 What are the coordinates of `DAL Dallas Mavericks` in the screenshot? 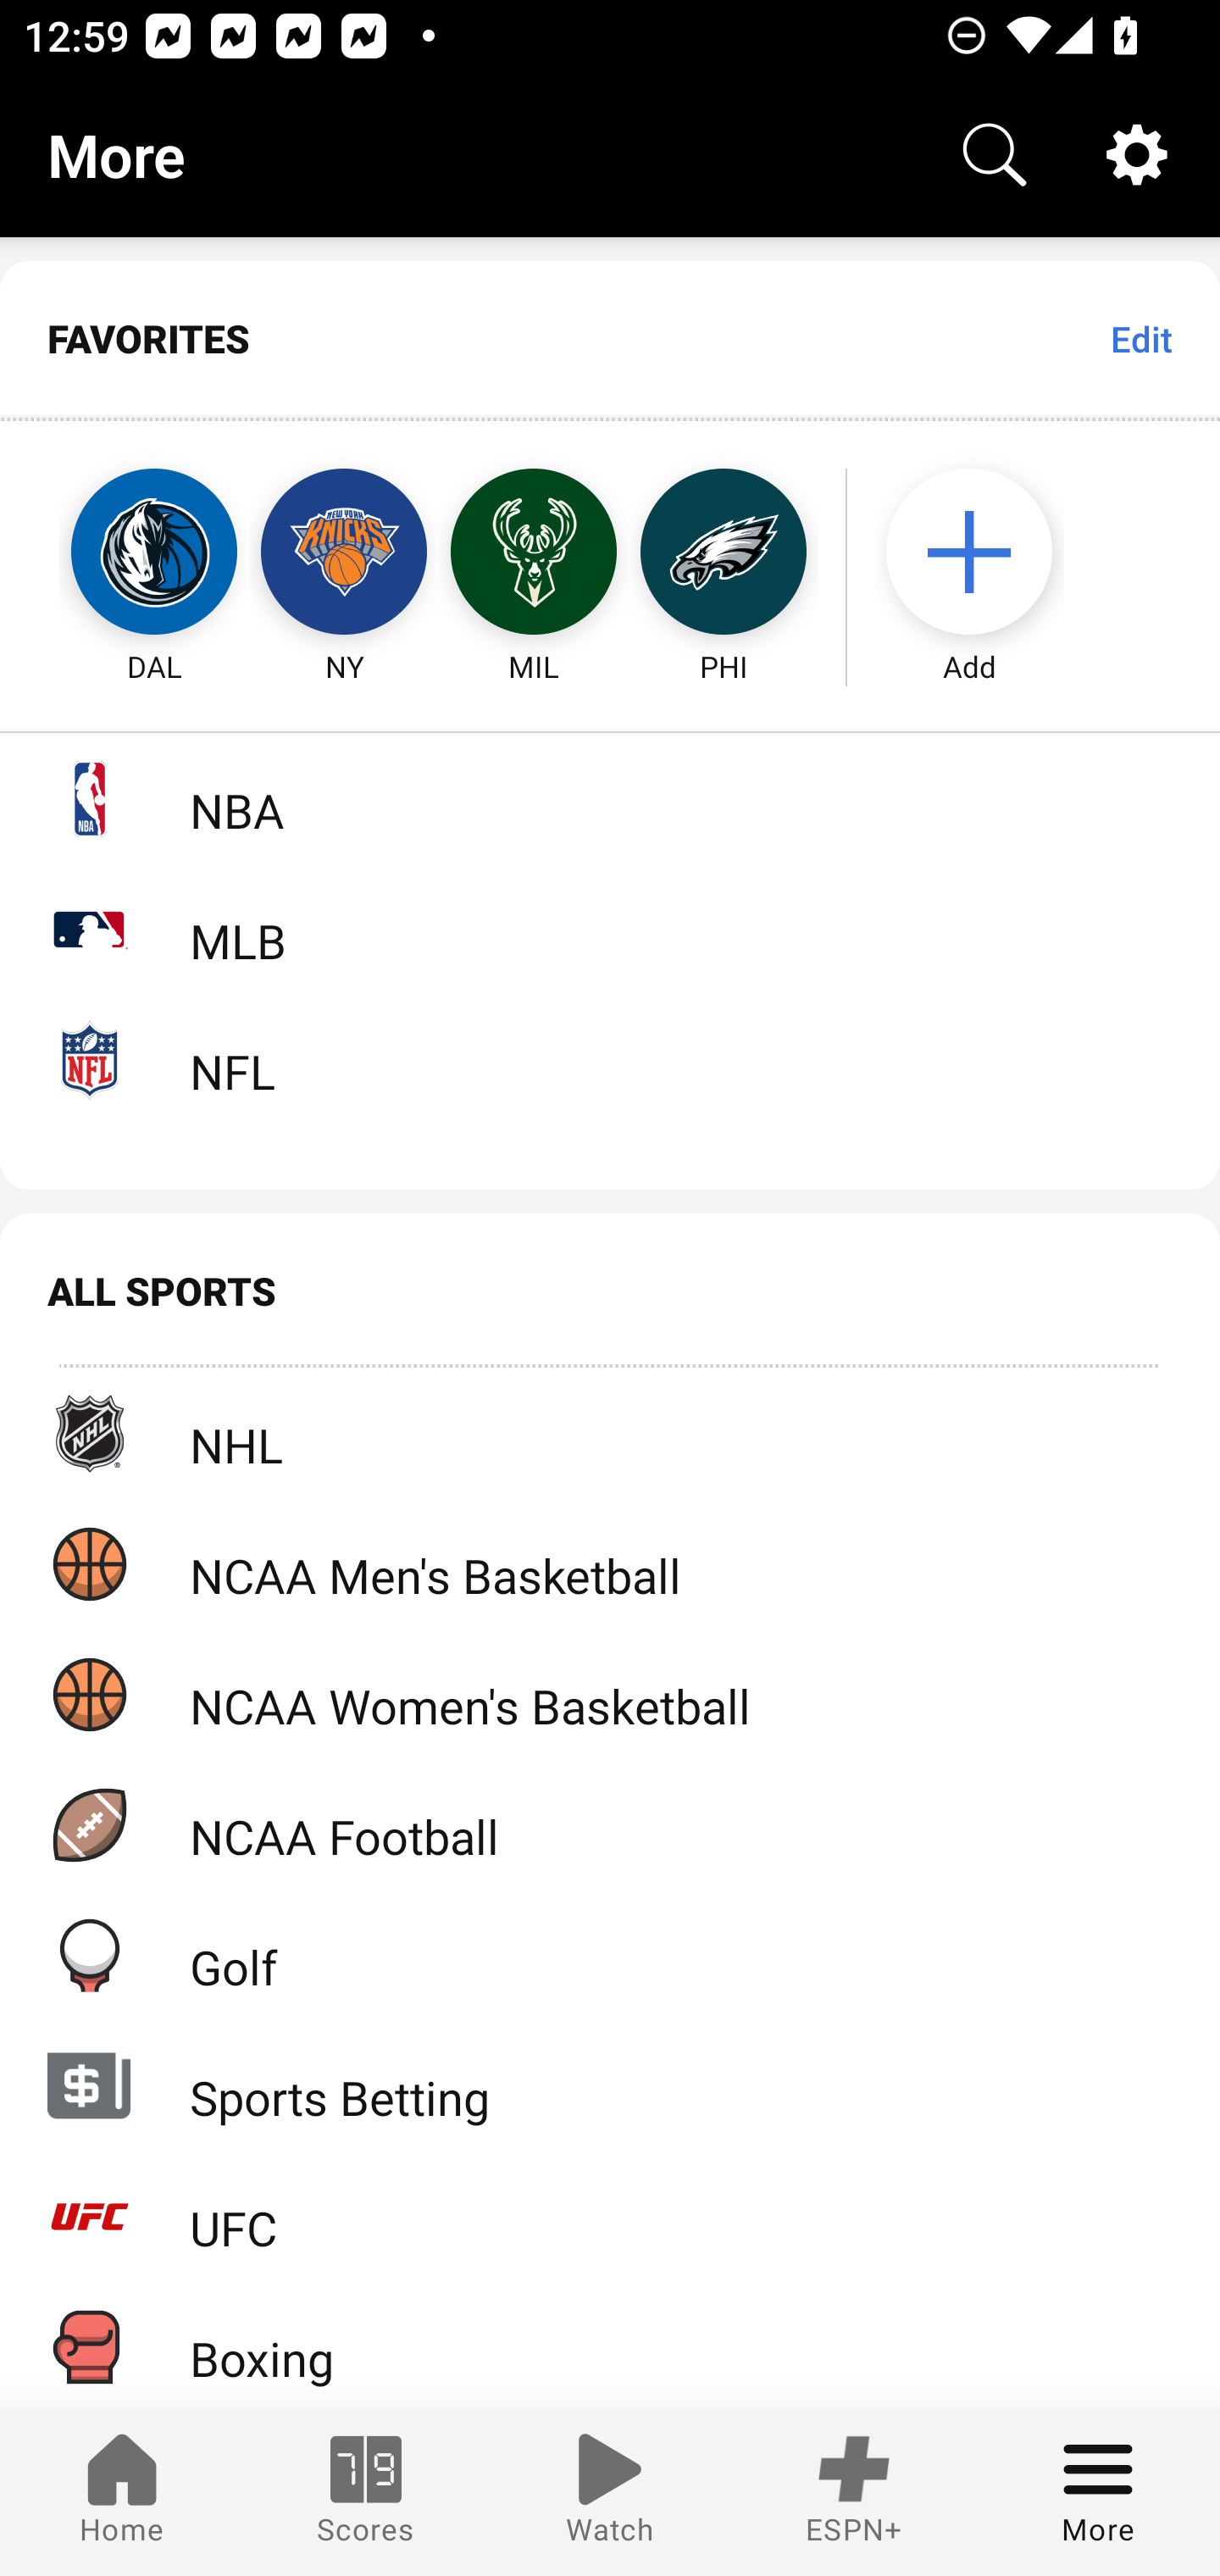 It's located at (124, 552).